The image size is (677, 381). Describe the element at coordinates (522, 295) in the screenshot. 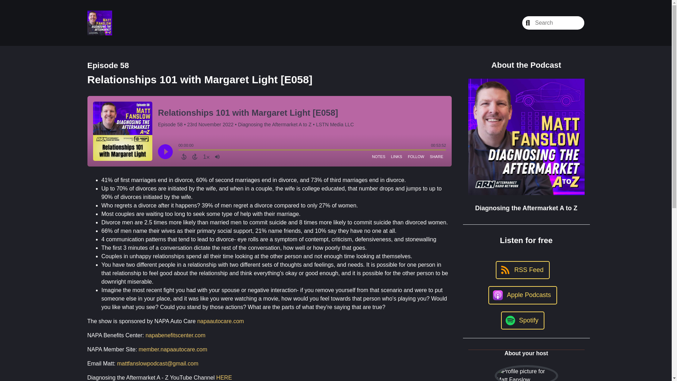

I see `Apple Podcasts` at that location.